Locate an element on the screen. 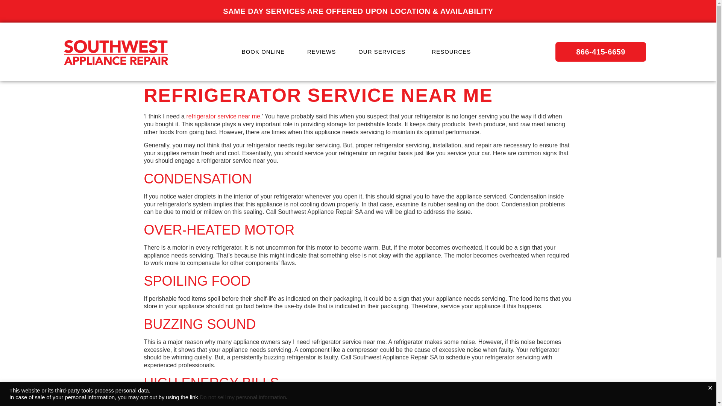 The image size is (722, 406). BOOK ONLINE is located at coordinates (263, 52).